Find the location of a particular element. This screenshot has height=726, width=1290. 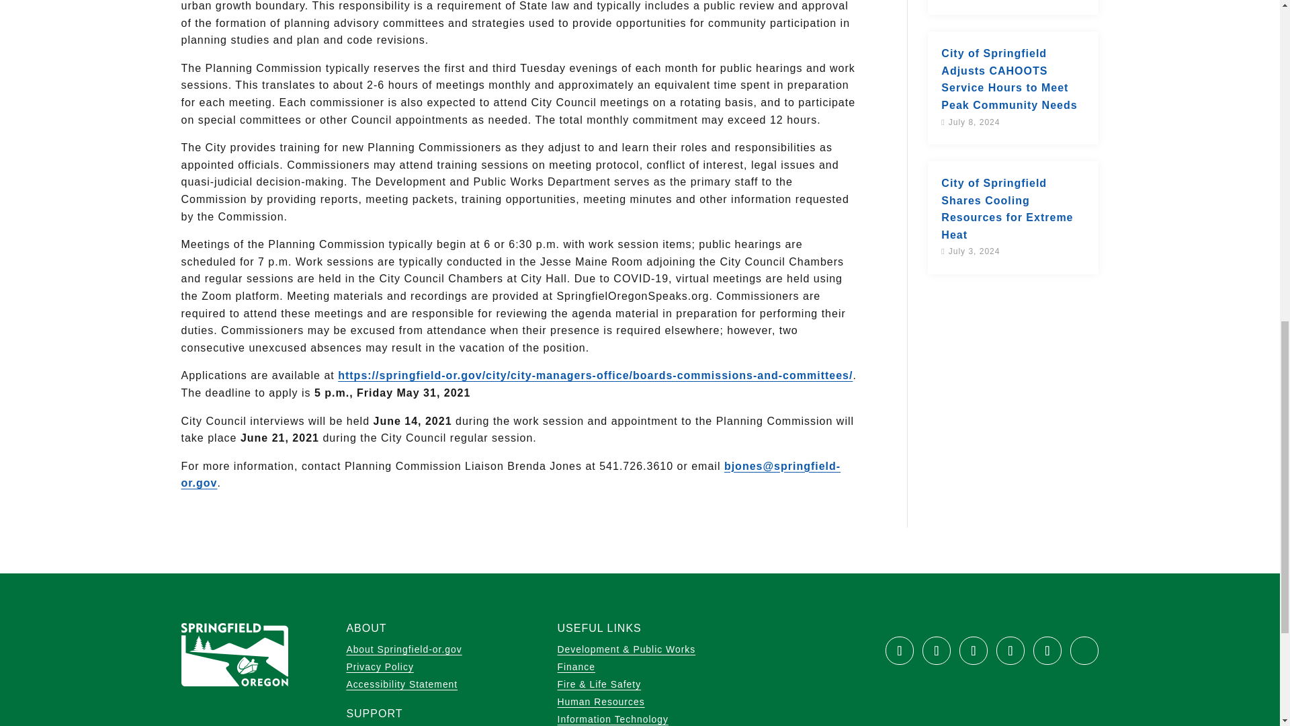

logo-SpringfieldOregon-white is located at coordinates (234, 654).